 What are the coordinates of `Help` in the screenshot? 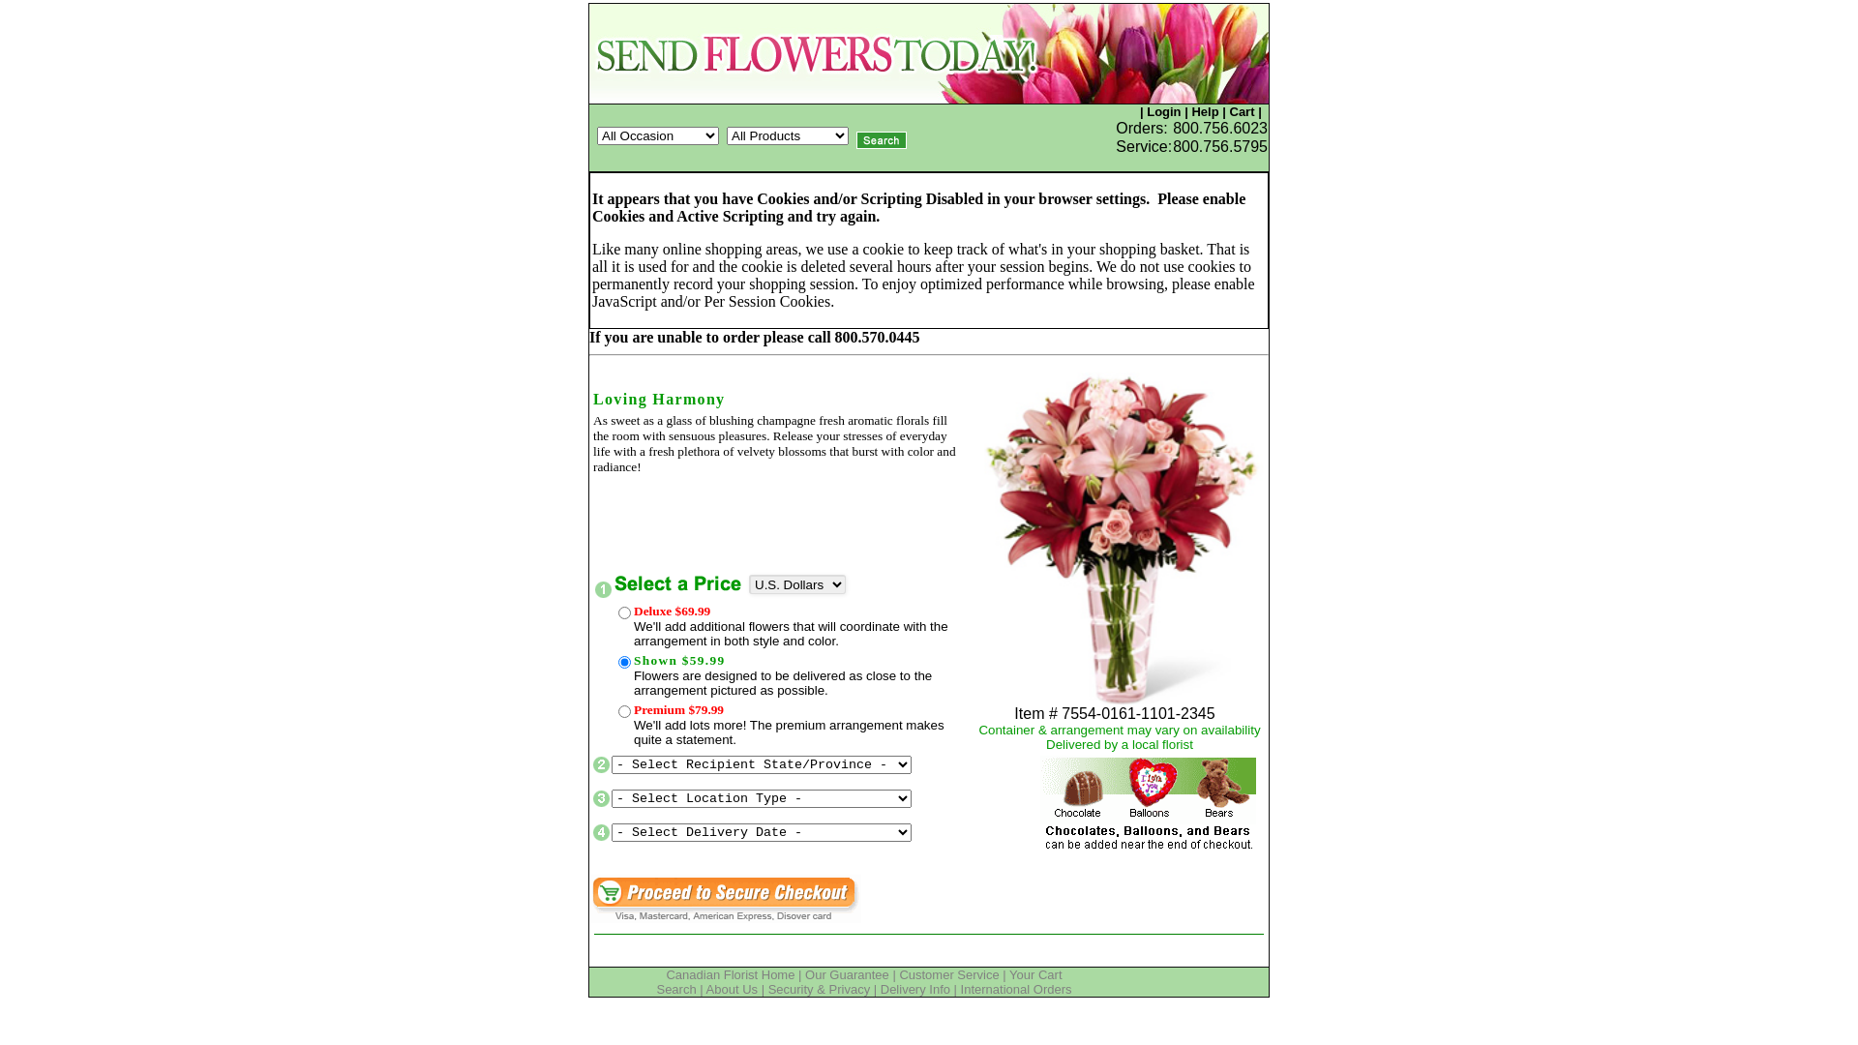 It's located at (1205, 112).